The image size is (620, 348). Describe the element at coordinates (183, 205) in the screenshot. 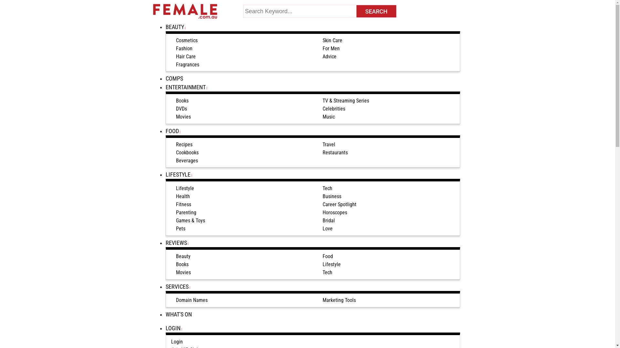

I see `Fitness` at that location.